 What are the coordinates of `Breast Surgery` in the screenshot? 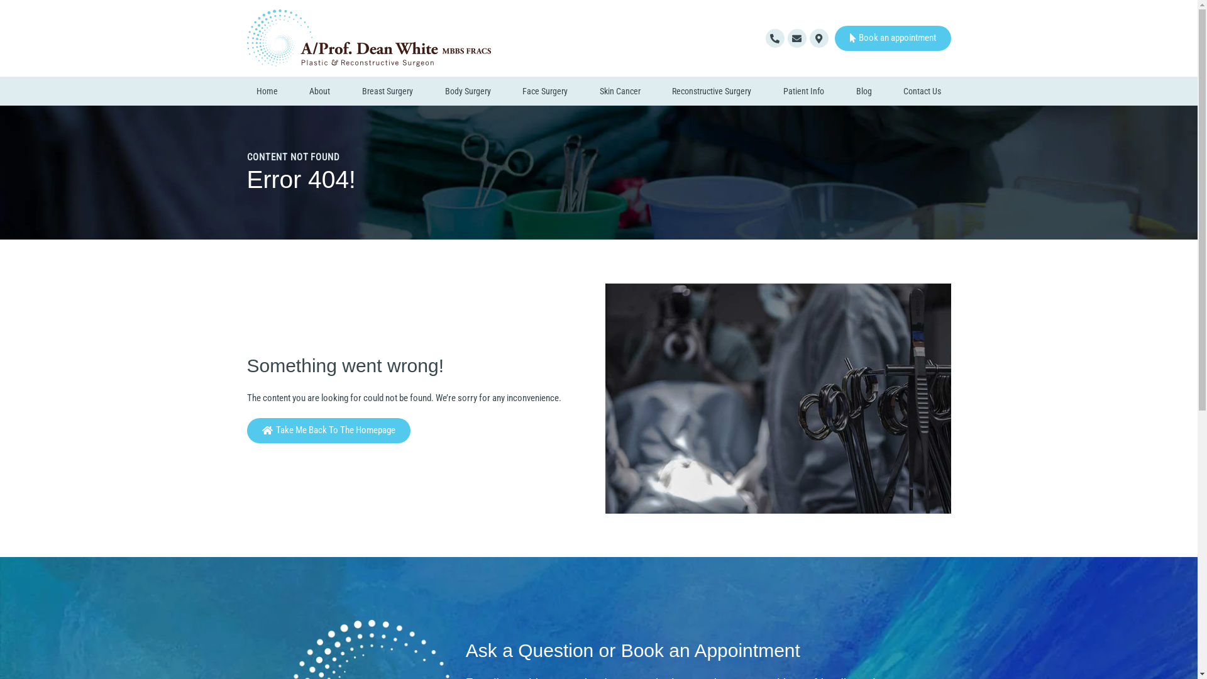 It's located at (388, 91).